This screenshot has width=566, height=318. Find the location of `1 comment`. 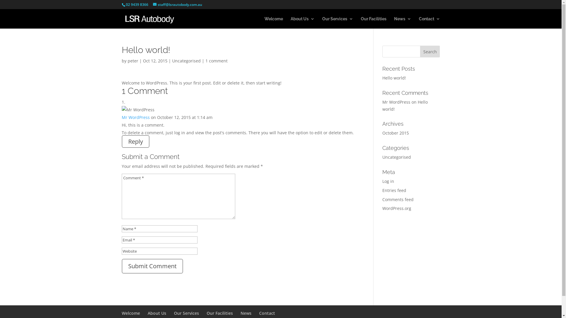

1 comment is located at coordinates (216, 61).